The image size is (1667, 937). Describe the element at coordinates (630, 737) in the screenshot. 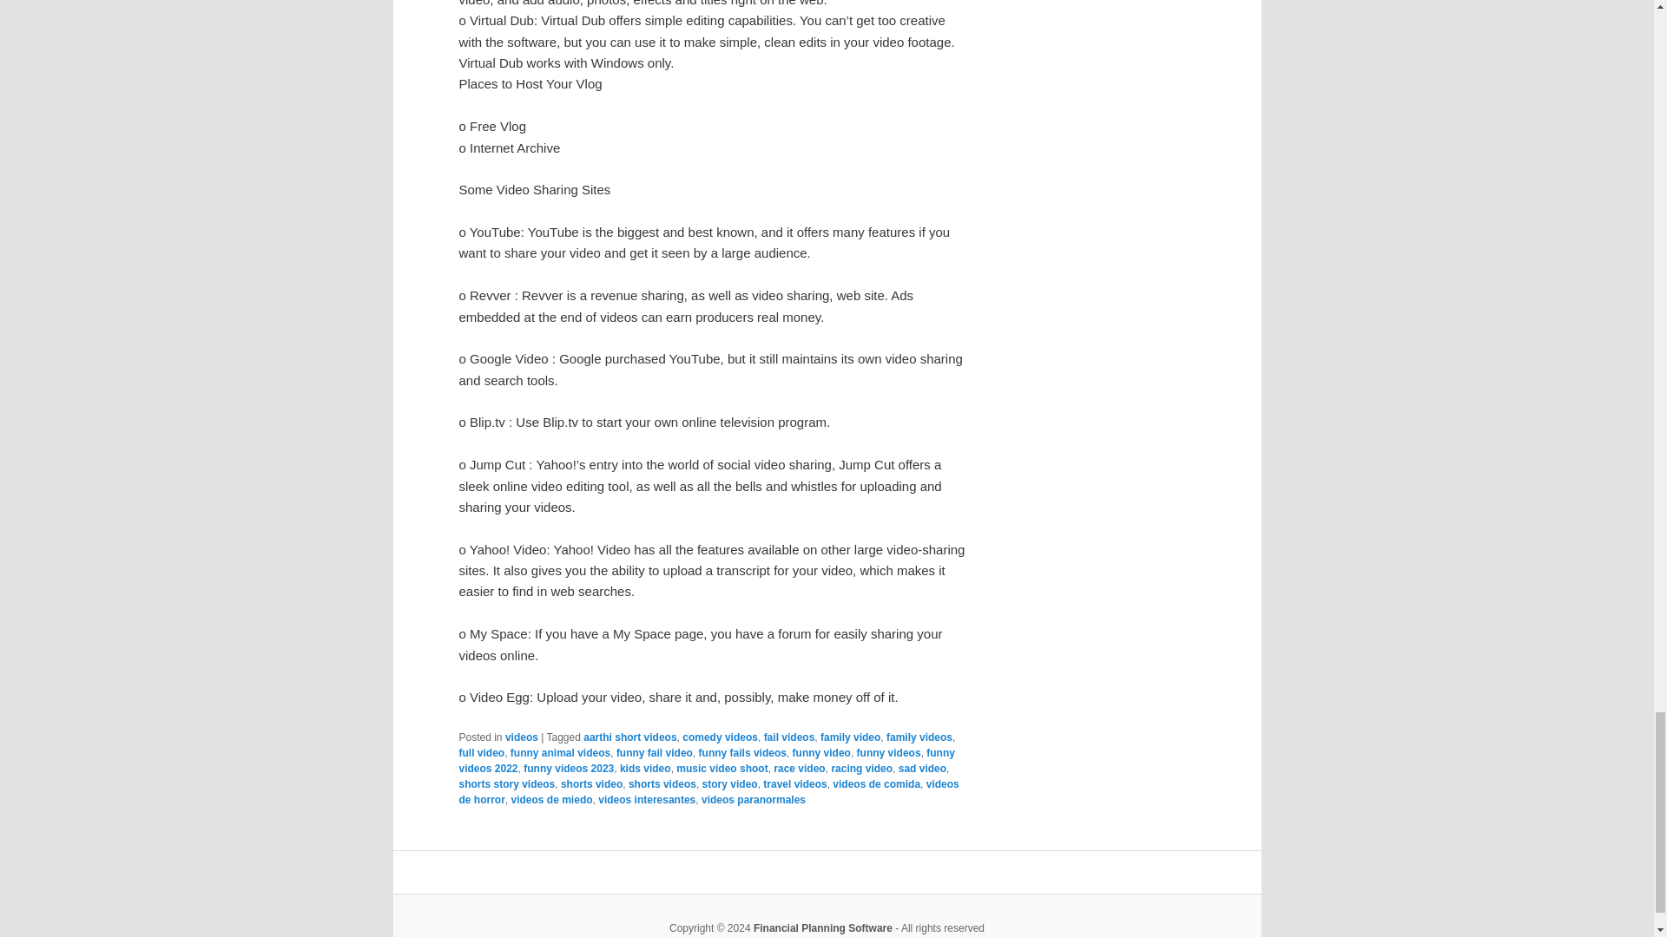

I see `aarthi short videos` at that location.